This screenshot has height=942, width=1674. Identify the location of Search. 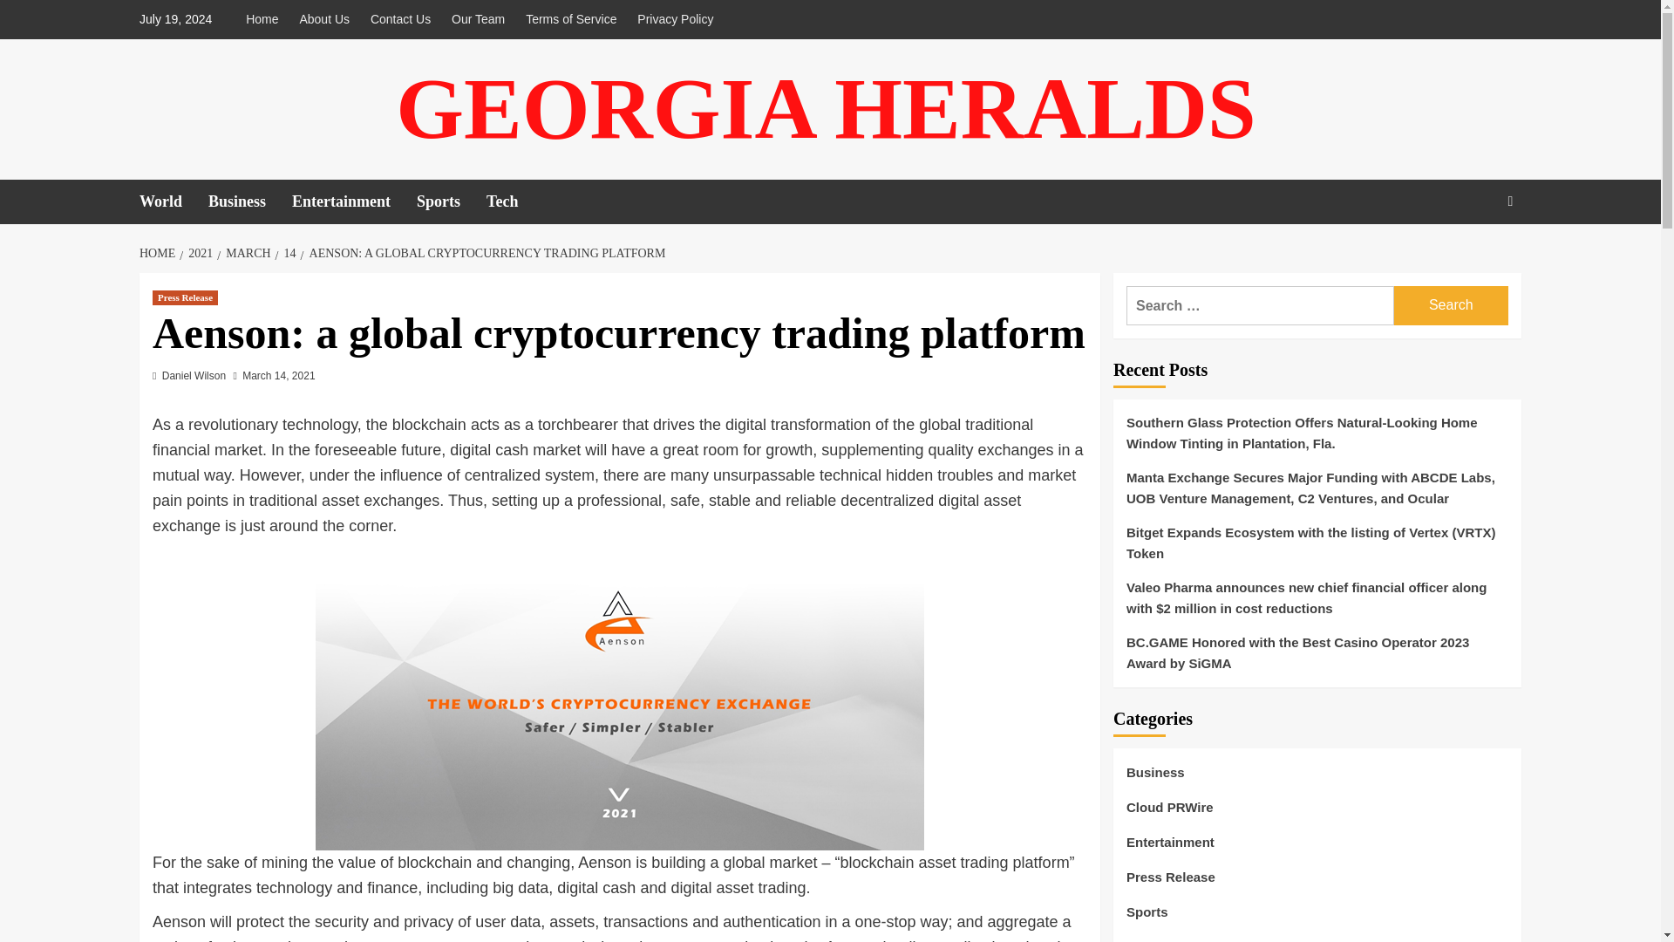
(1470, 257).